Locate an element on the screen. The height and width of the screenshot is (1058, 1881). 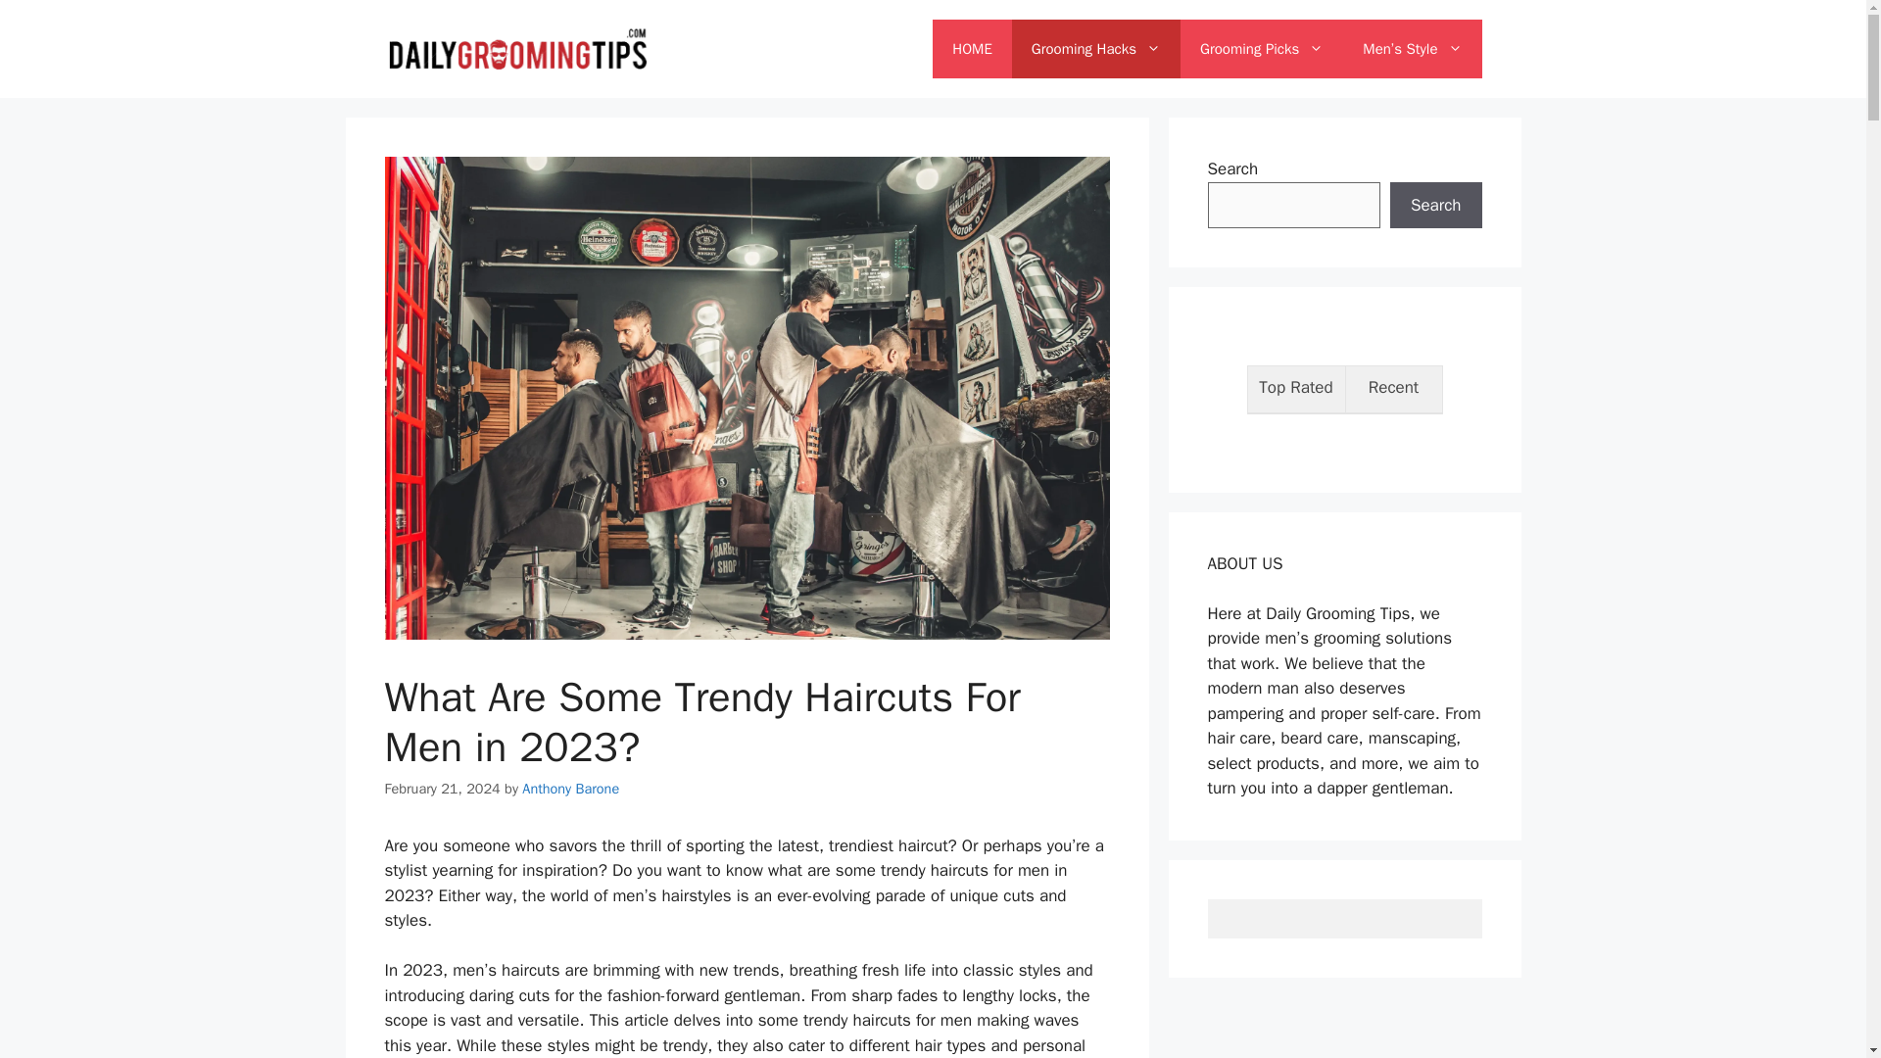
View all posts by Anthony Barone is located at coordinates (570, 788).